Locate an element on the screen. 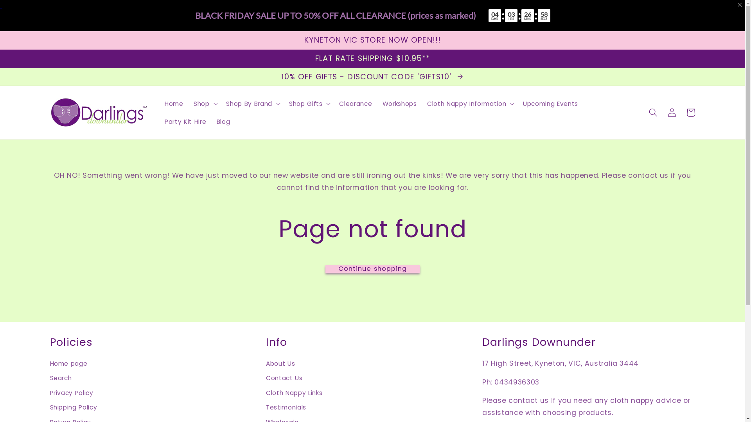 This screenshot has width=751, height=422. Search is located at coordinates (61, 379).